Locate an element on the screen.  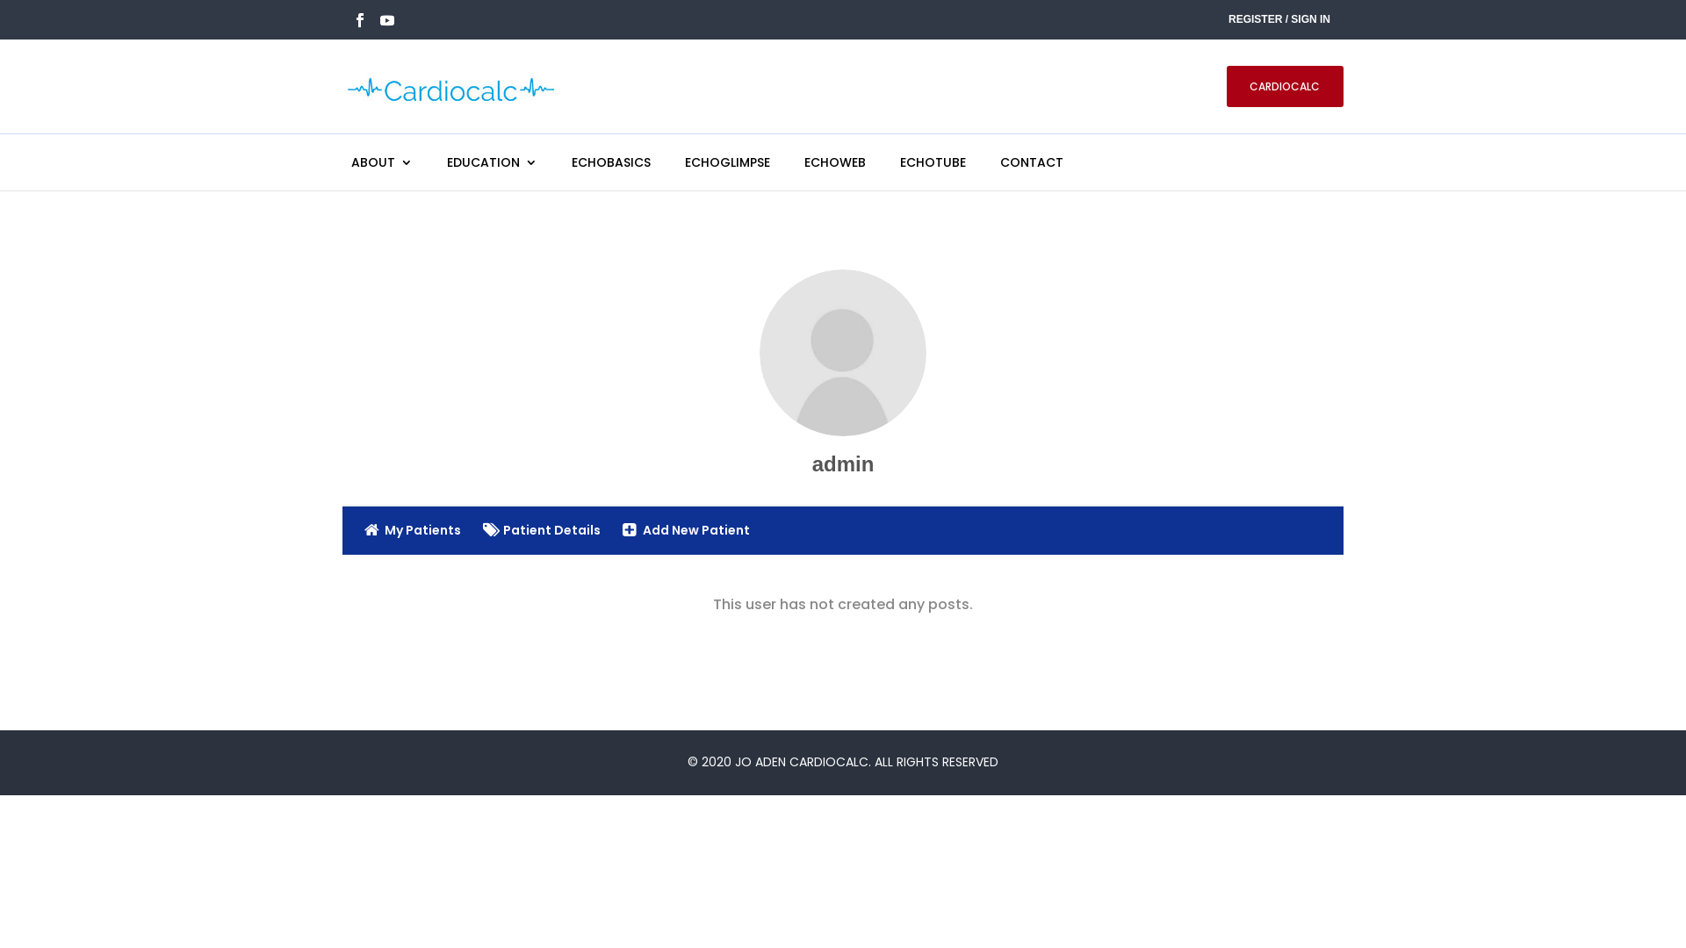
REGISTER / SIGN IN is located at coordinates (1279, 21).